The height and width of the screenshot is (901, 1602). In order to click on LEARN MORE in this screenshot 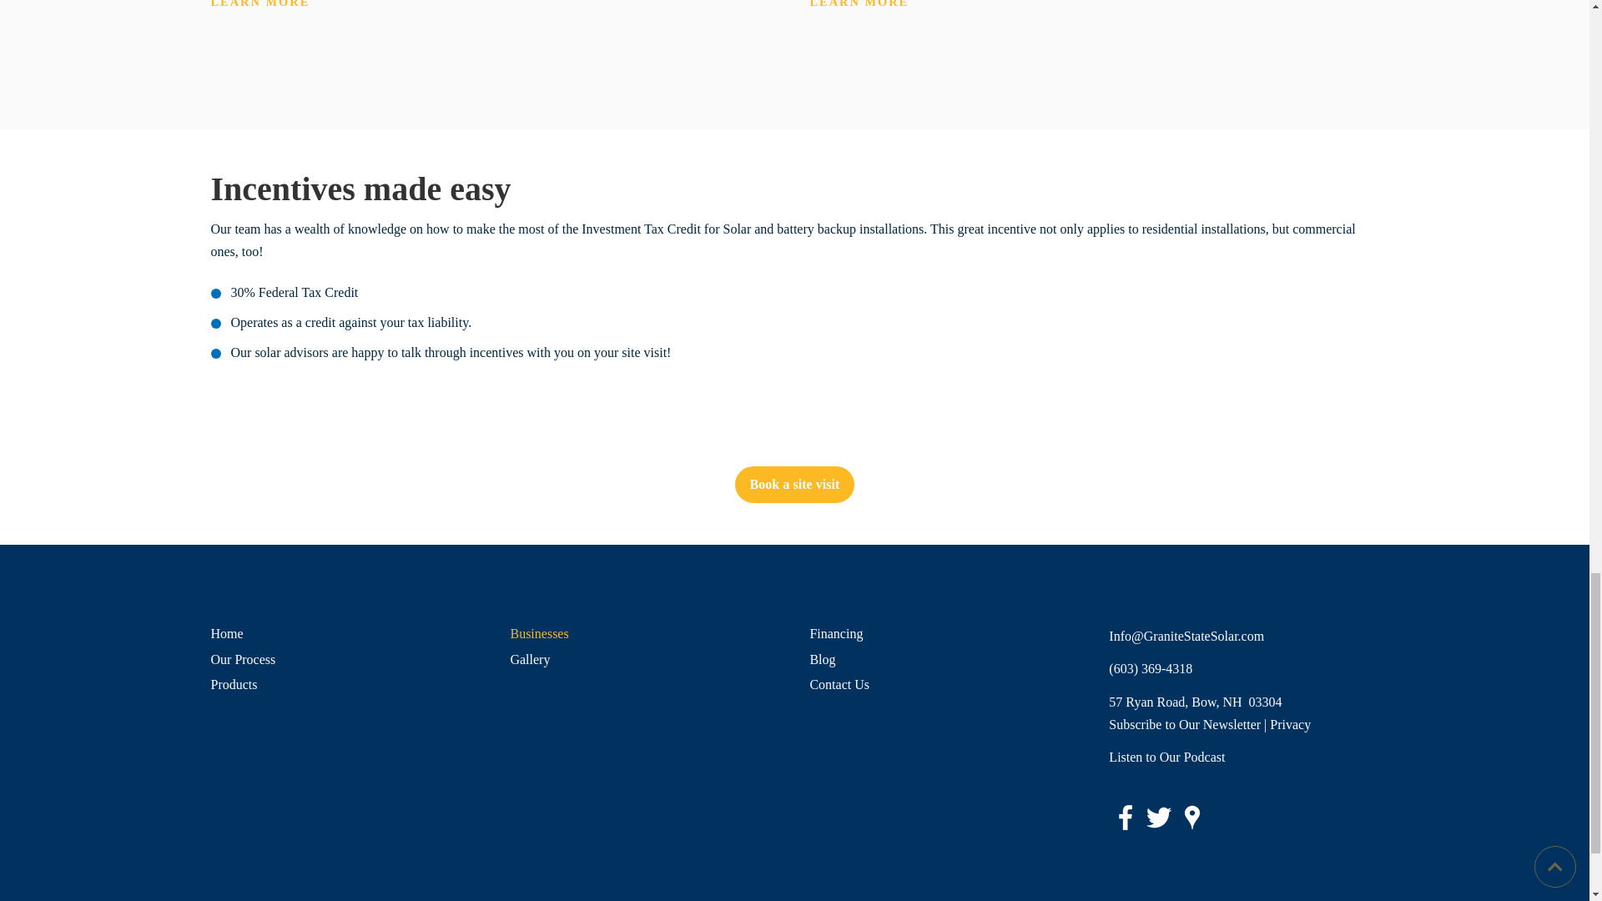, I will do `click(858, 3)`.